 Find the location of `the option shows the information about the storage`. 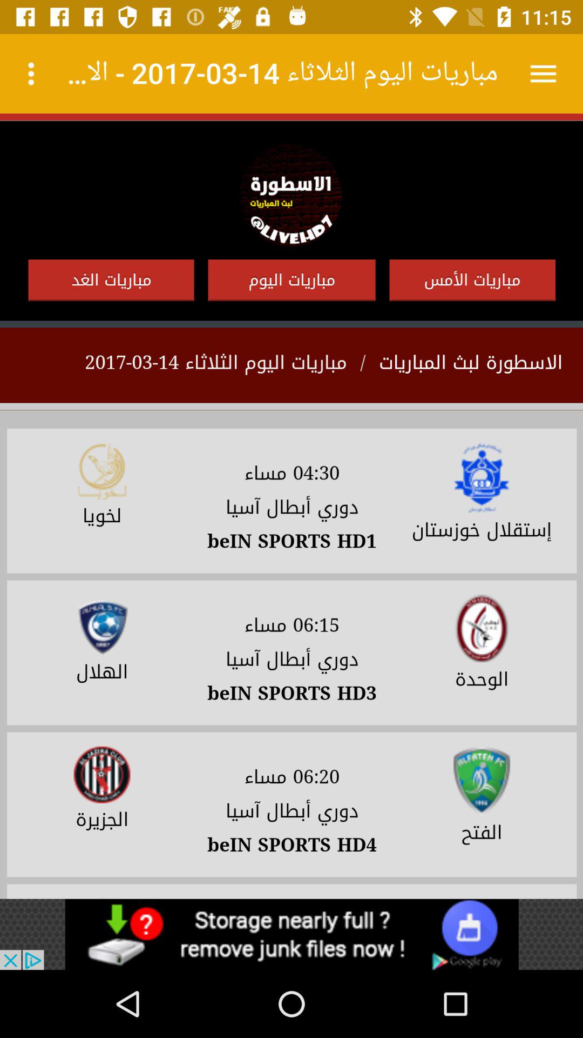

the option shows the information about the storage is located at coordinates (291, 934).